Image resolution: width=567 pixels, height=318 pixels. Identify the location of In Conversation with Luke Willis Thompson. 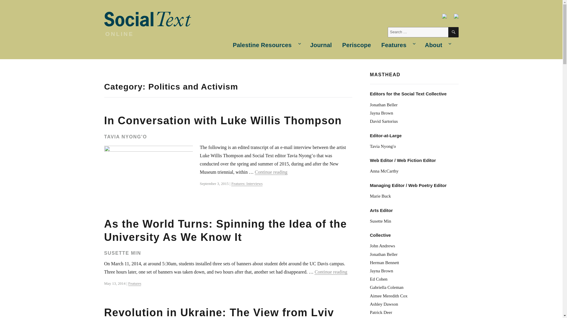
(223, 120).